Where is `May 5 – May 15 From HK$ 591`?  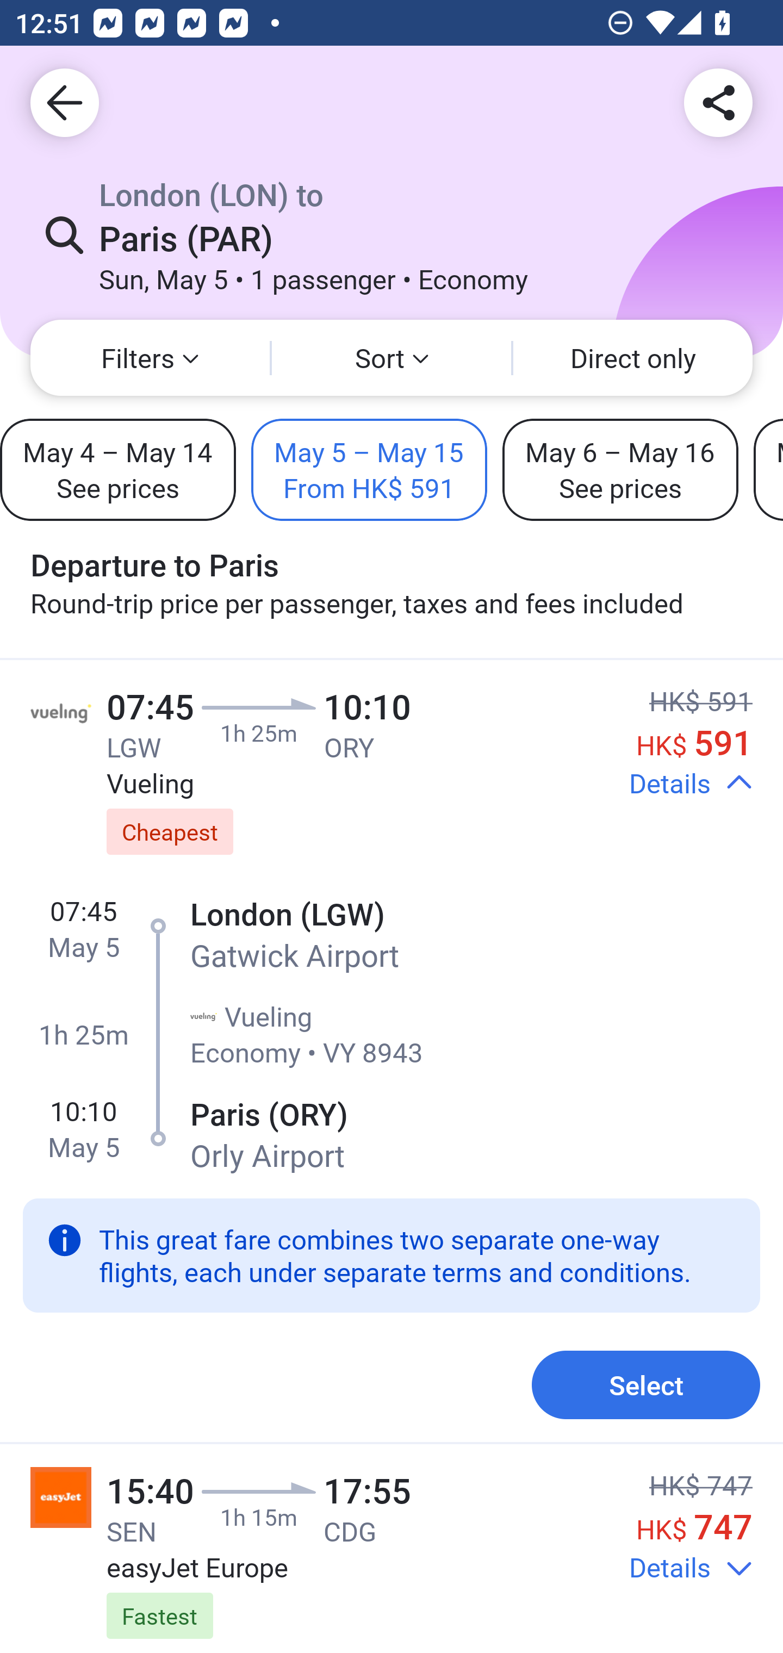 May 5 – May 15 From HK$ 591 is located at coordinates (369, 469).